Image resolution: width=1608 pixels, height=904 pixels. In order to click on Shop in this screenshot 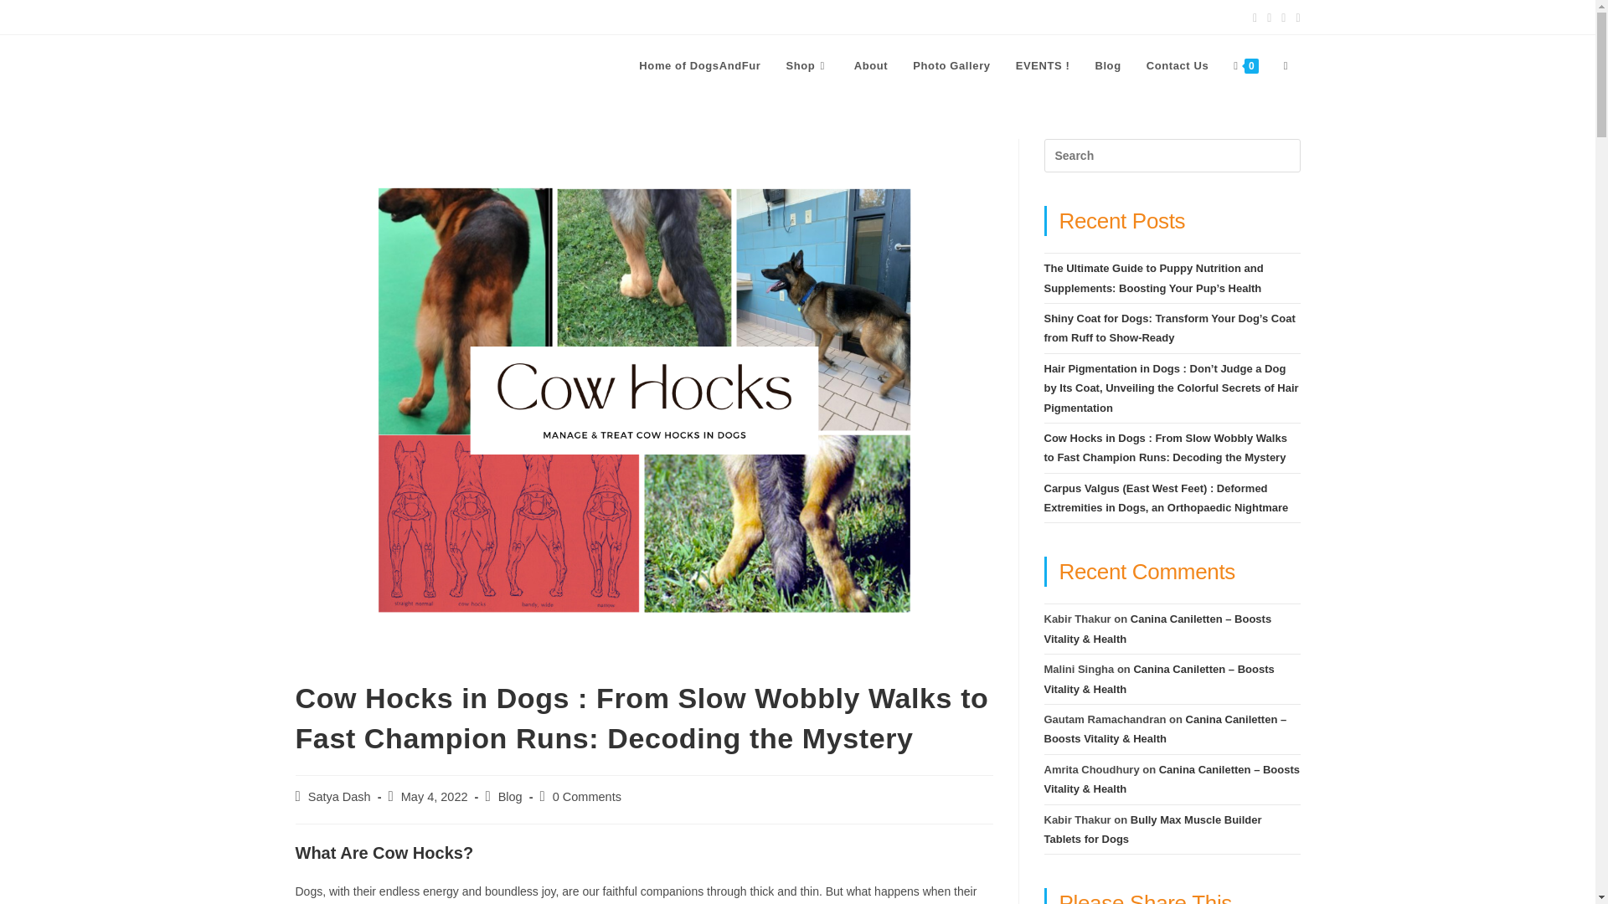, I will do `click(807, 65)`.